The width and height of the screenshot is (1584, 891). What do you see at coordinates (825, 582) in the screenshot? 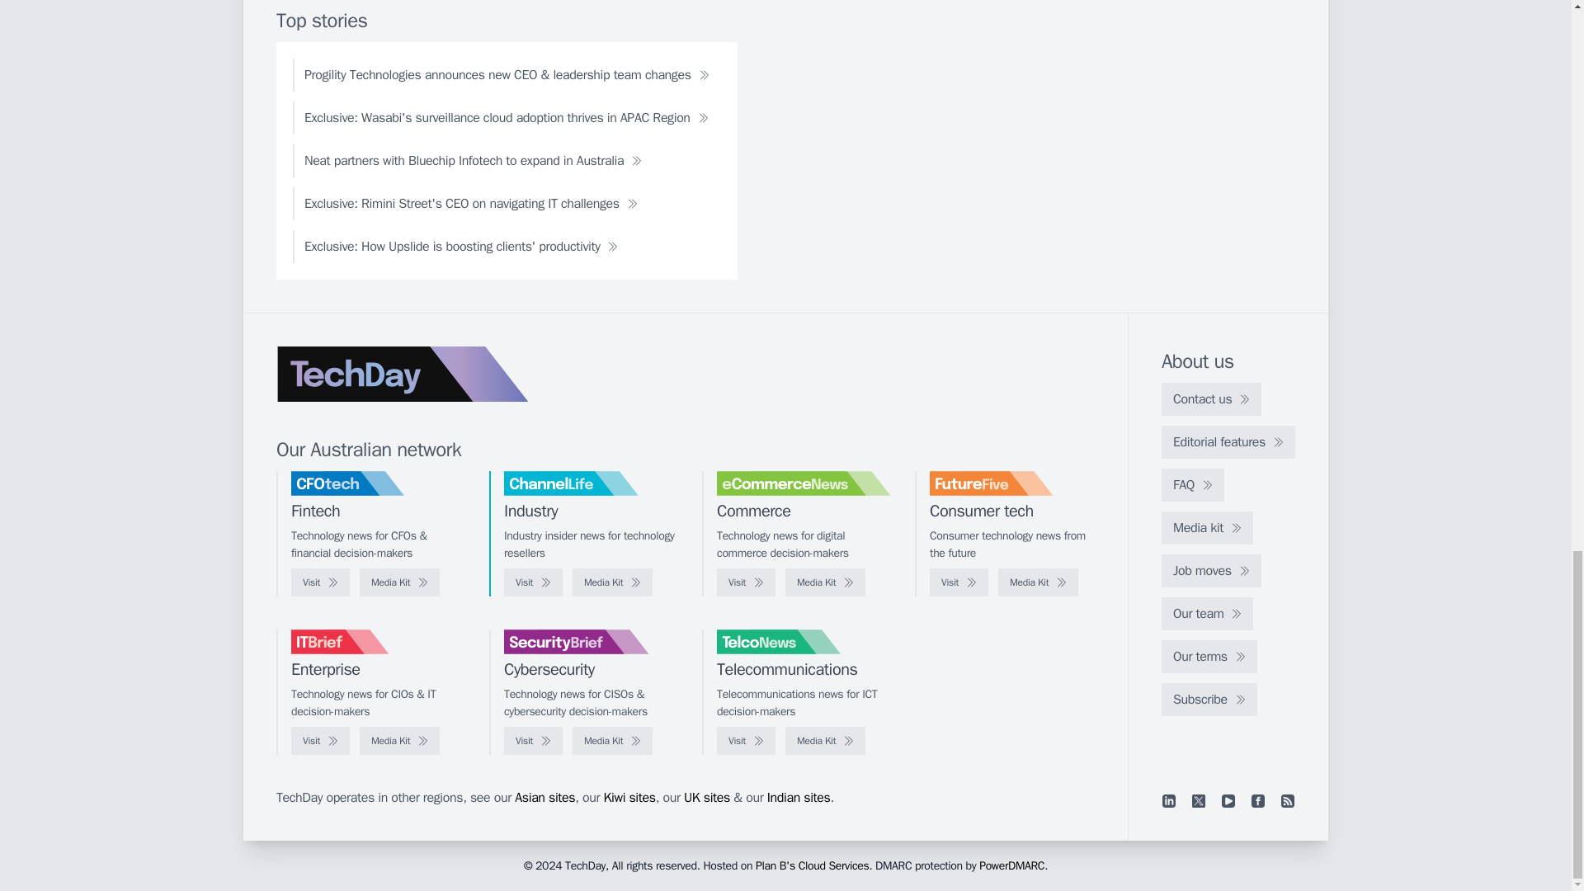
I see `Media Kit` at bounding box center [825, 582].